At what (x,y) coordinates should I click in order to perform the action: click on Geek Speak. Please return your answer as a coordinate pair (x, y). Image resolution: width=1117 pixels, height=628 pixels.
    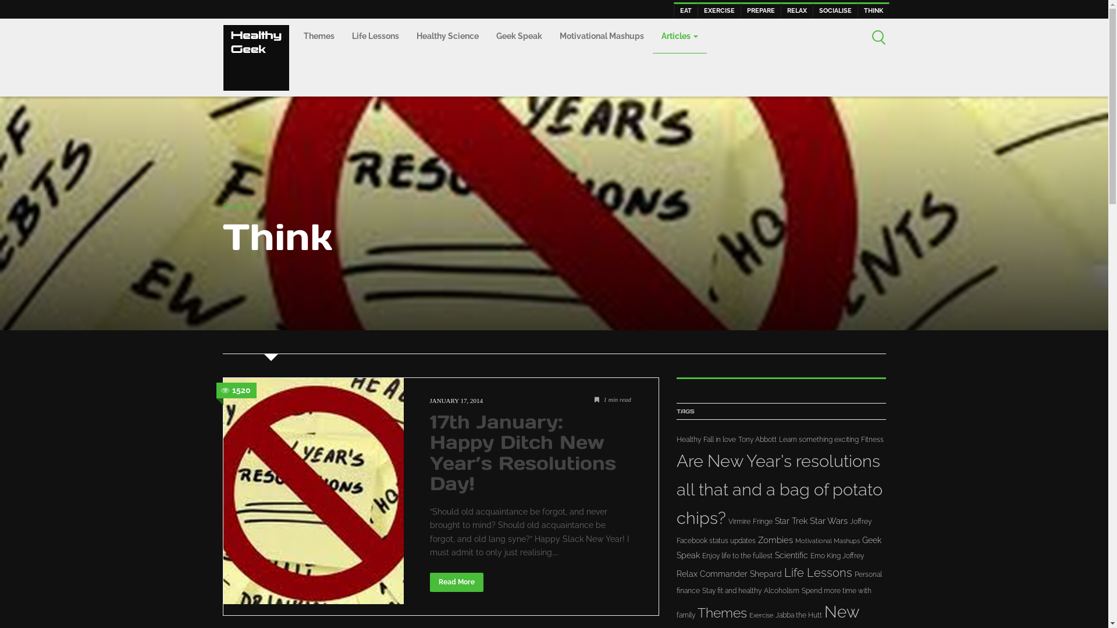
    Looking at the image, I should click on (519, 37).